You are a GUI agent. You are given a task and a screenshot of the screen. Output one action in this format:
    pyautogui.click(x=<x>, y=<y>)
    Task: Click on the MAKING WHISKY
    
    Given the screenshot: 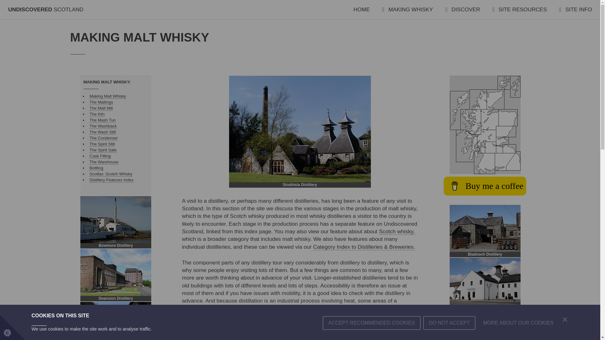 What is the action you would take?
    pyautogui.click(x=408, y=9)
    